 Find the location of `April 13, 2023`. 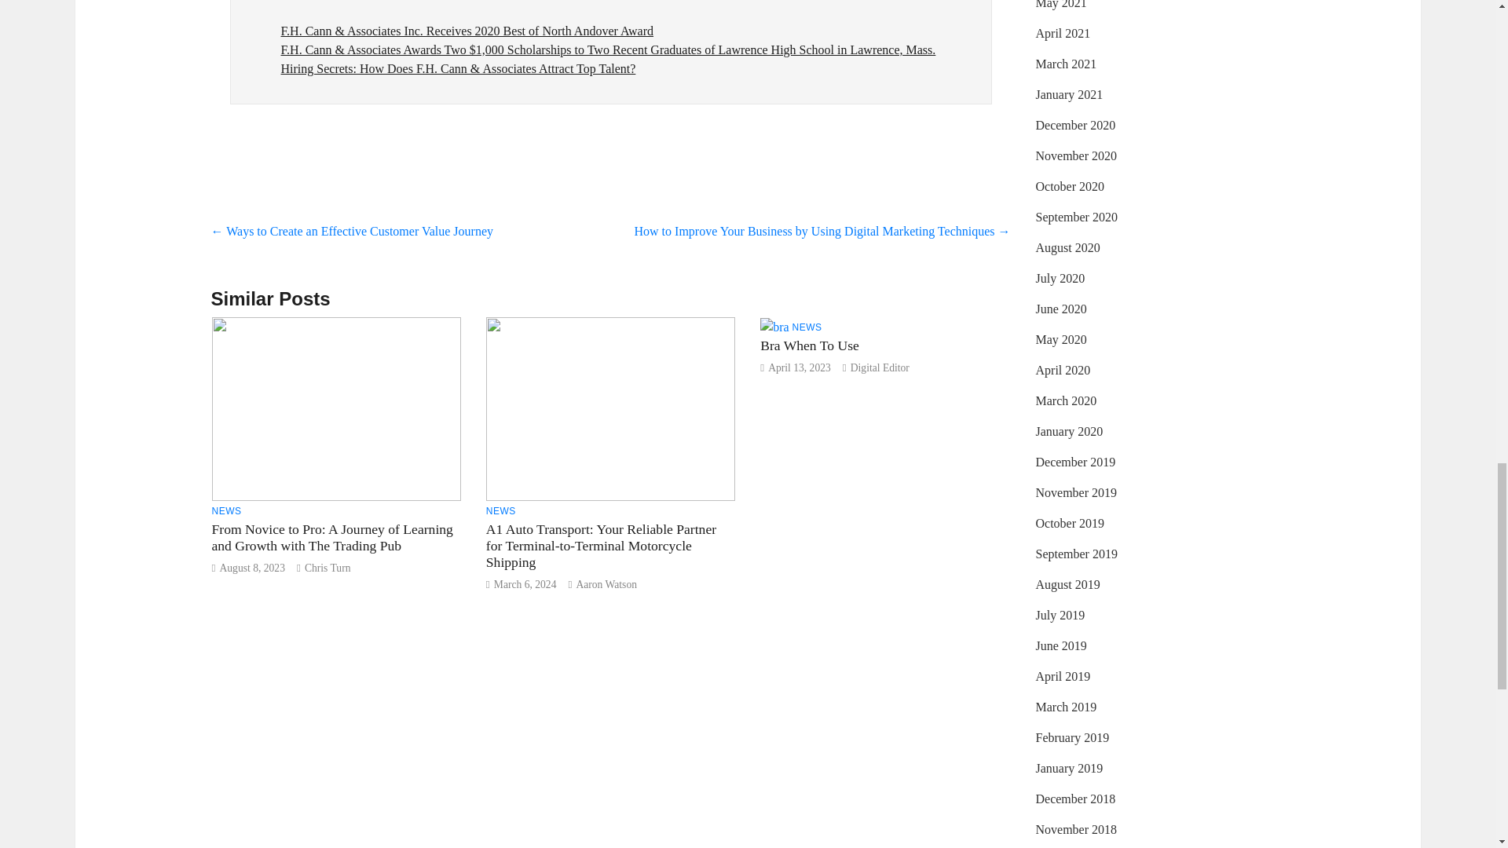

April 13, 2023 is located at coordinates (799, 367).